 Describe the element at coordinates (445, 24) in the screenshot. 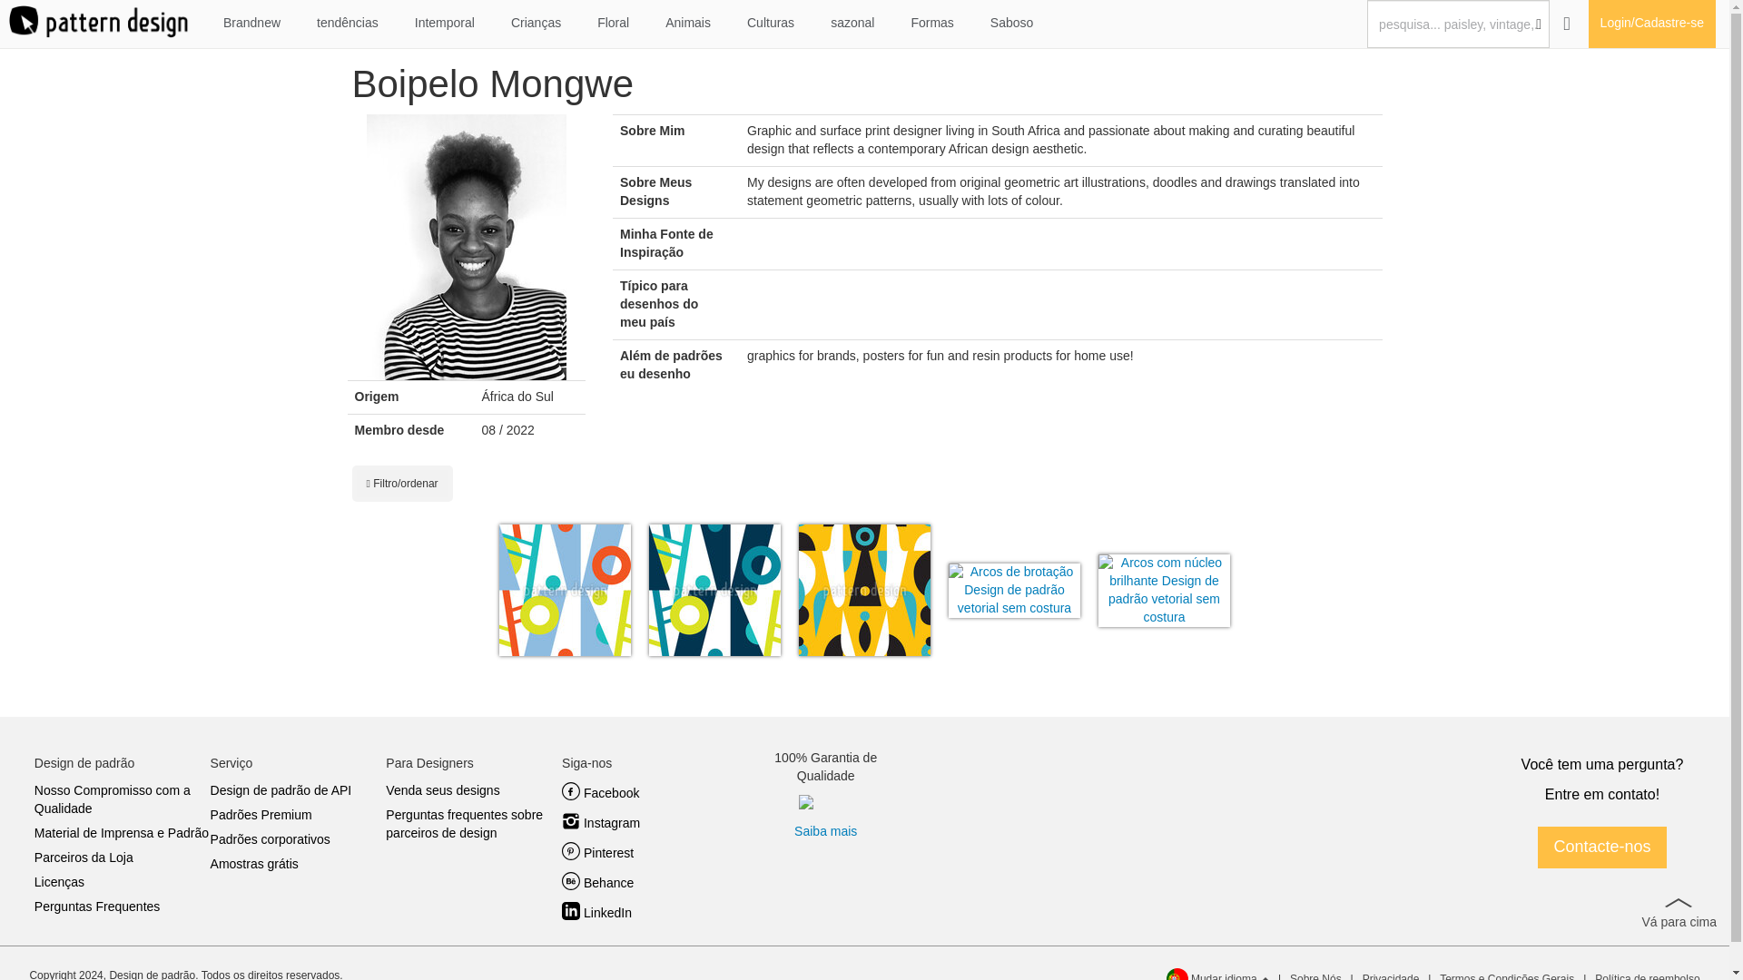

I see `Intemporal` at that location.